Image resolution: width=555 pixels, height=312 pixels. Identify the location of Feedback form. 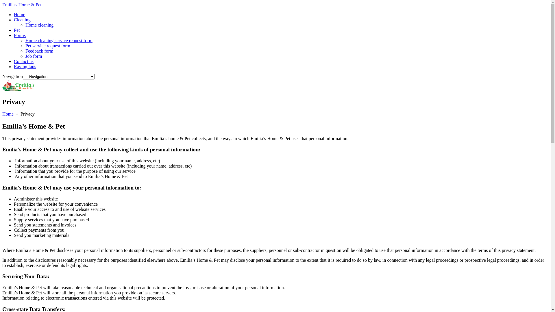
(39, 51).